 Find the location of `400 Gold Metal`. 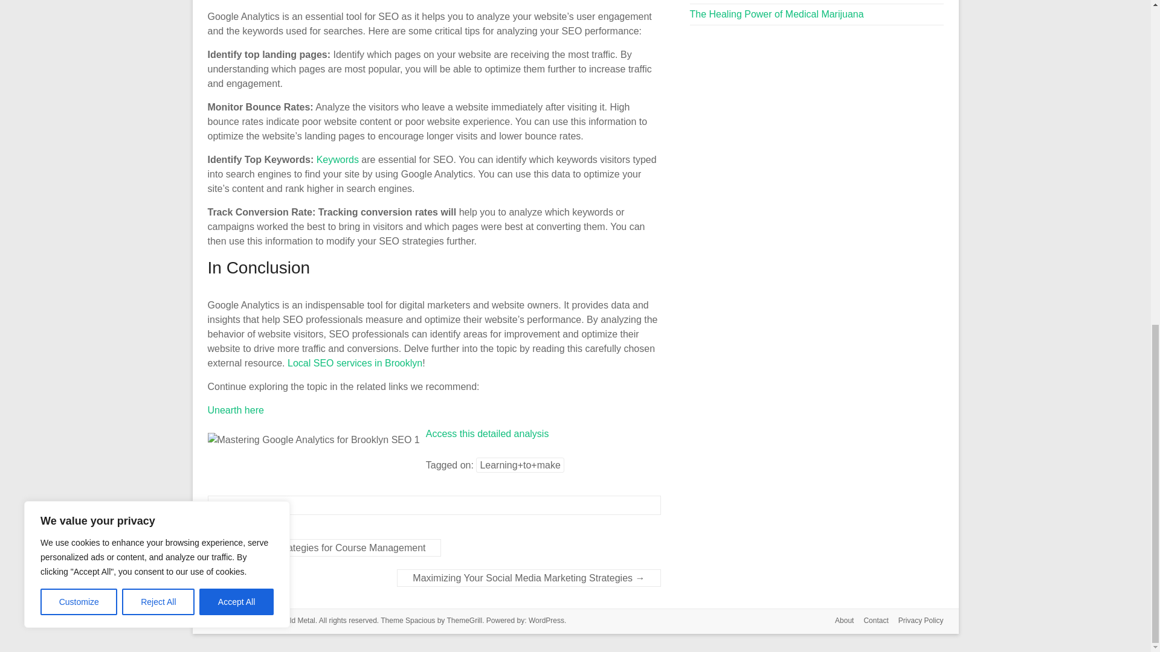

400 Gold Metal is located at coordinates (290, 620).